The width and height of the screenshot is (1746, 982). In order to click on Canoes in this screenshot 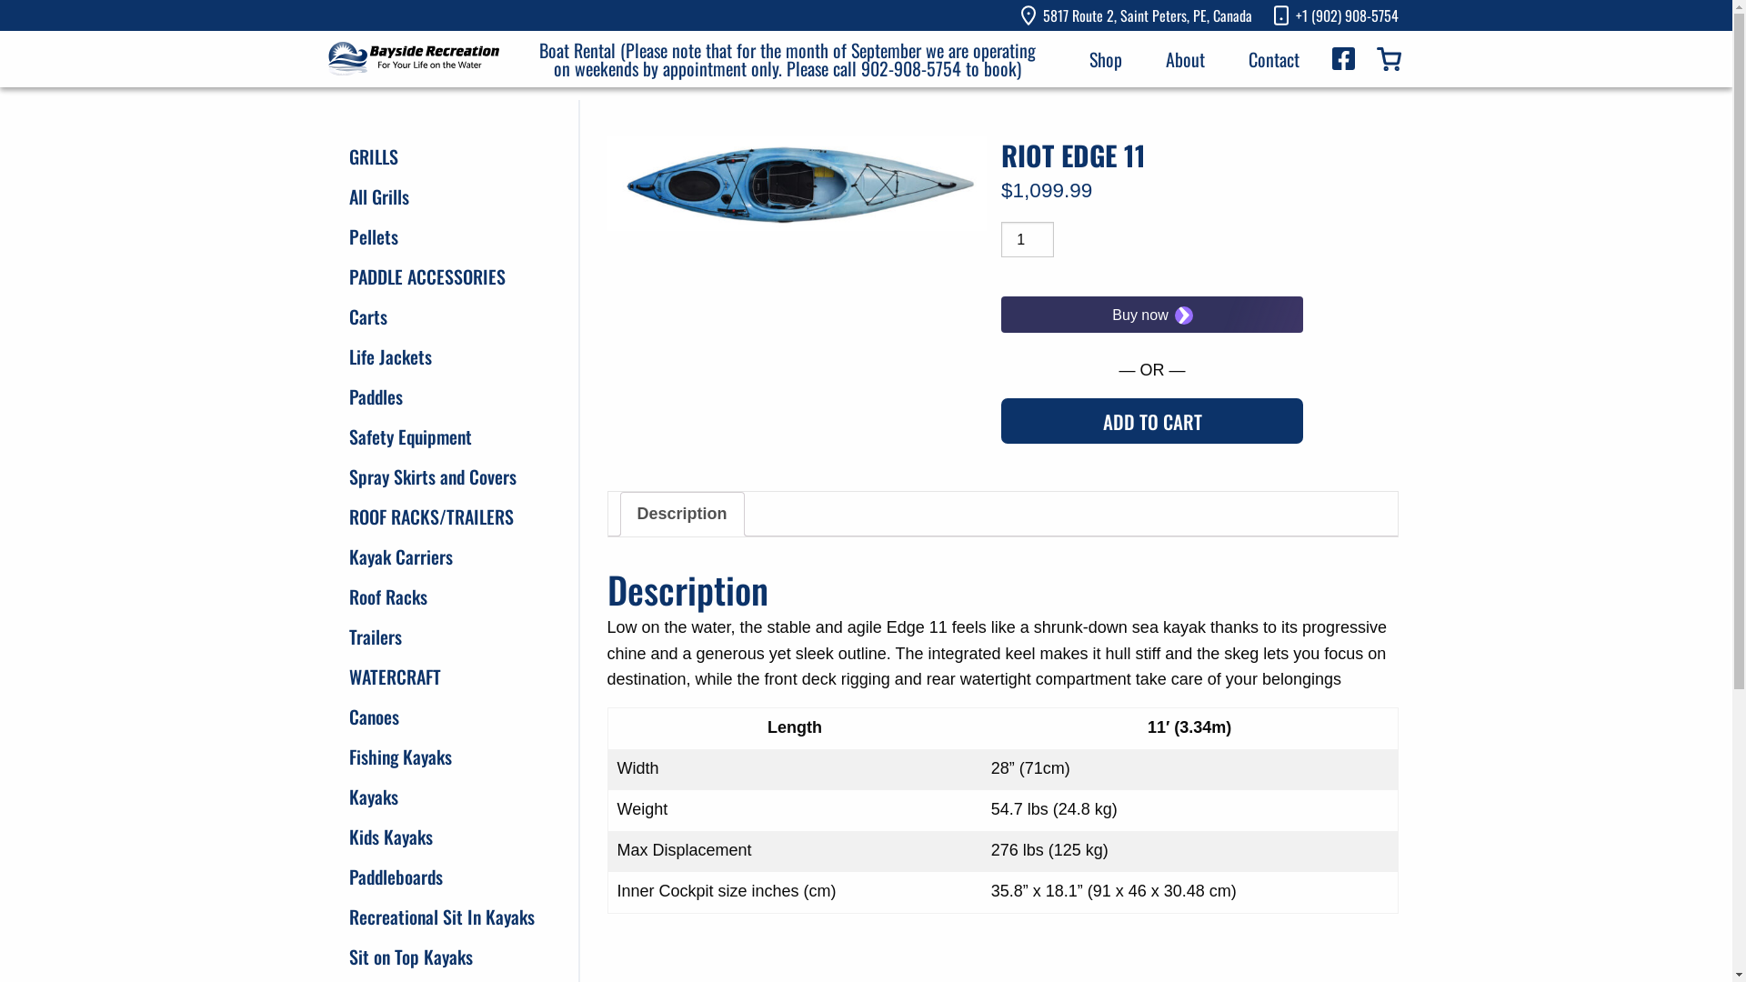, I will do `click(375, 716)`.